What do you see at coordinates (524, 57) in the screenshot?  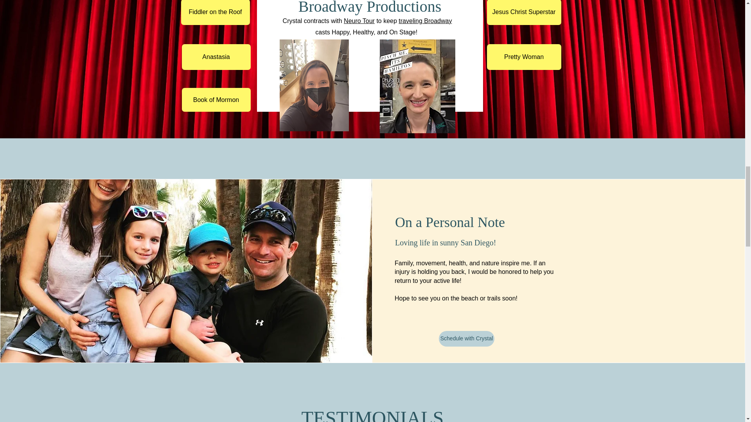 I see `Pretty Woman` at bounding box center [524, 57].